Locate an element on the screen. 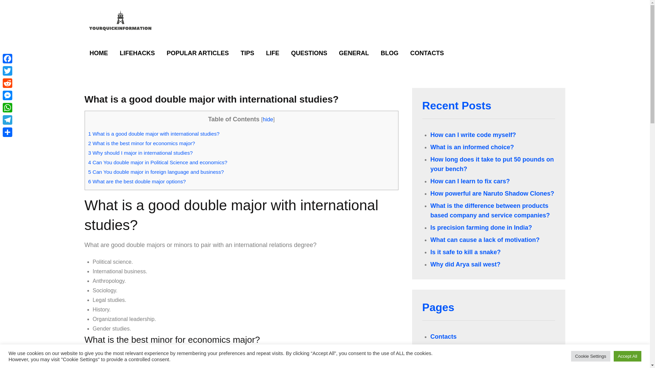  Telegram is located at coordinates (8, 120).